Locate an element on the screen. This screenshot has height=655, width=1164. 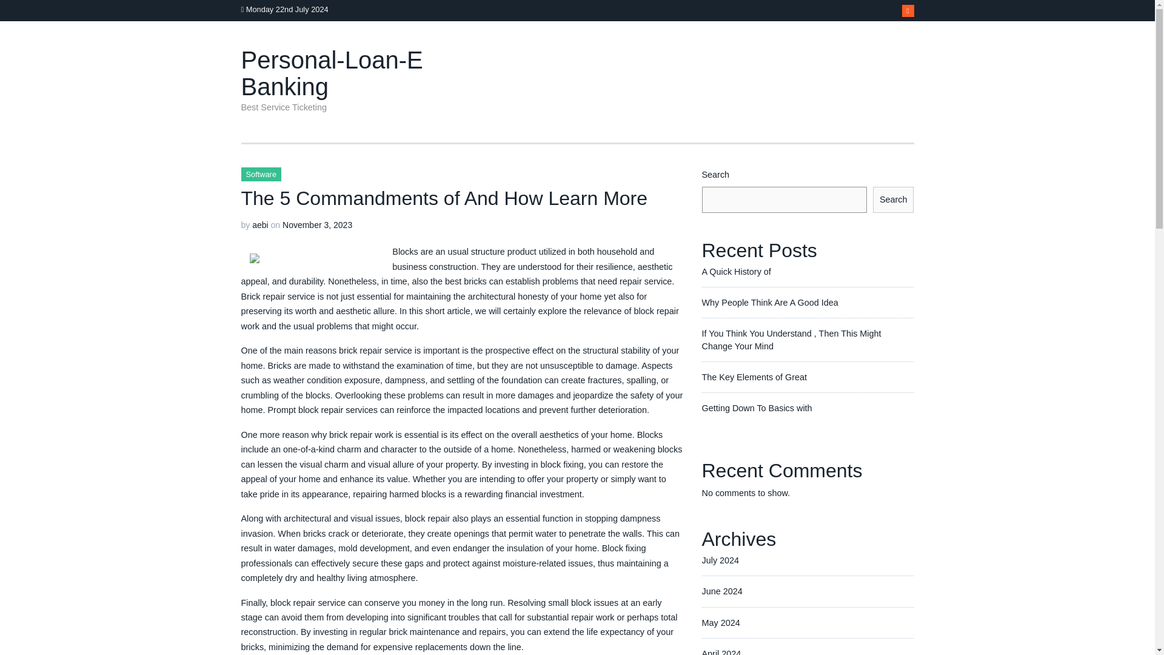
Why People Think Are A Good Idea is located at coordinates (770, 302).